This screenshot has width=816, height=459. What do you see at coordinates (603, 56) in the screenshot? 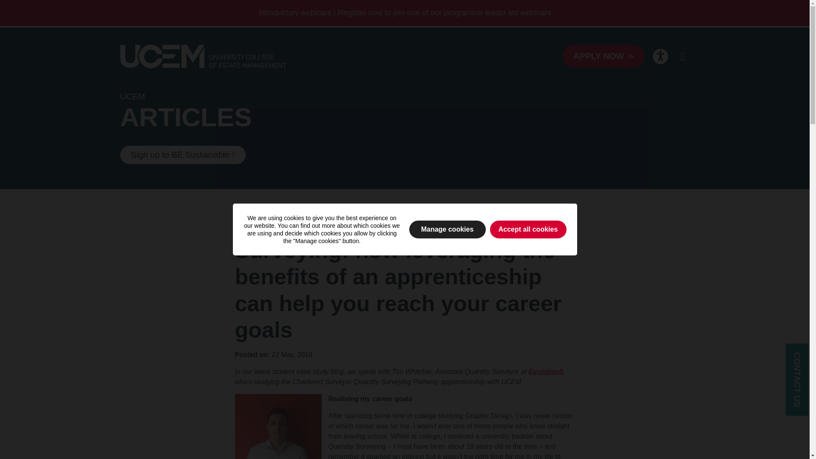
I see `Apply now` at bounding box center [603, 56].